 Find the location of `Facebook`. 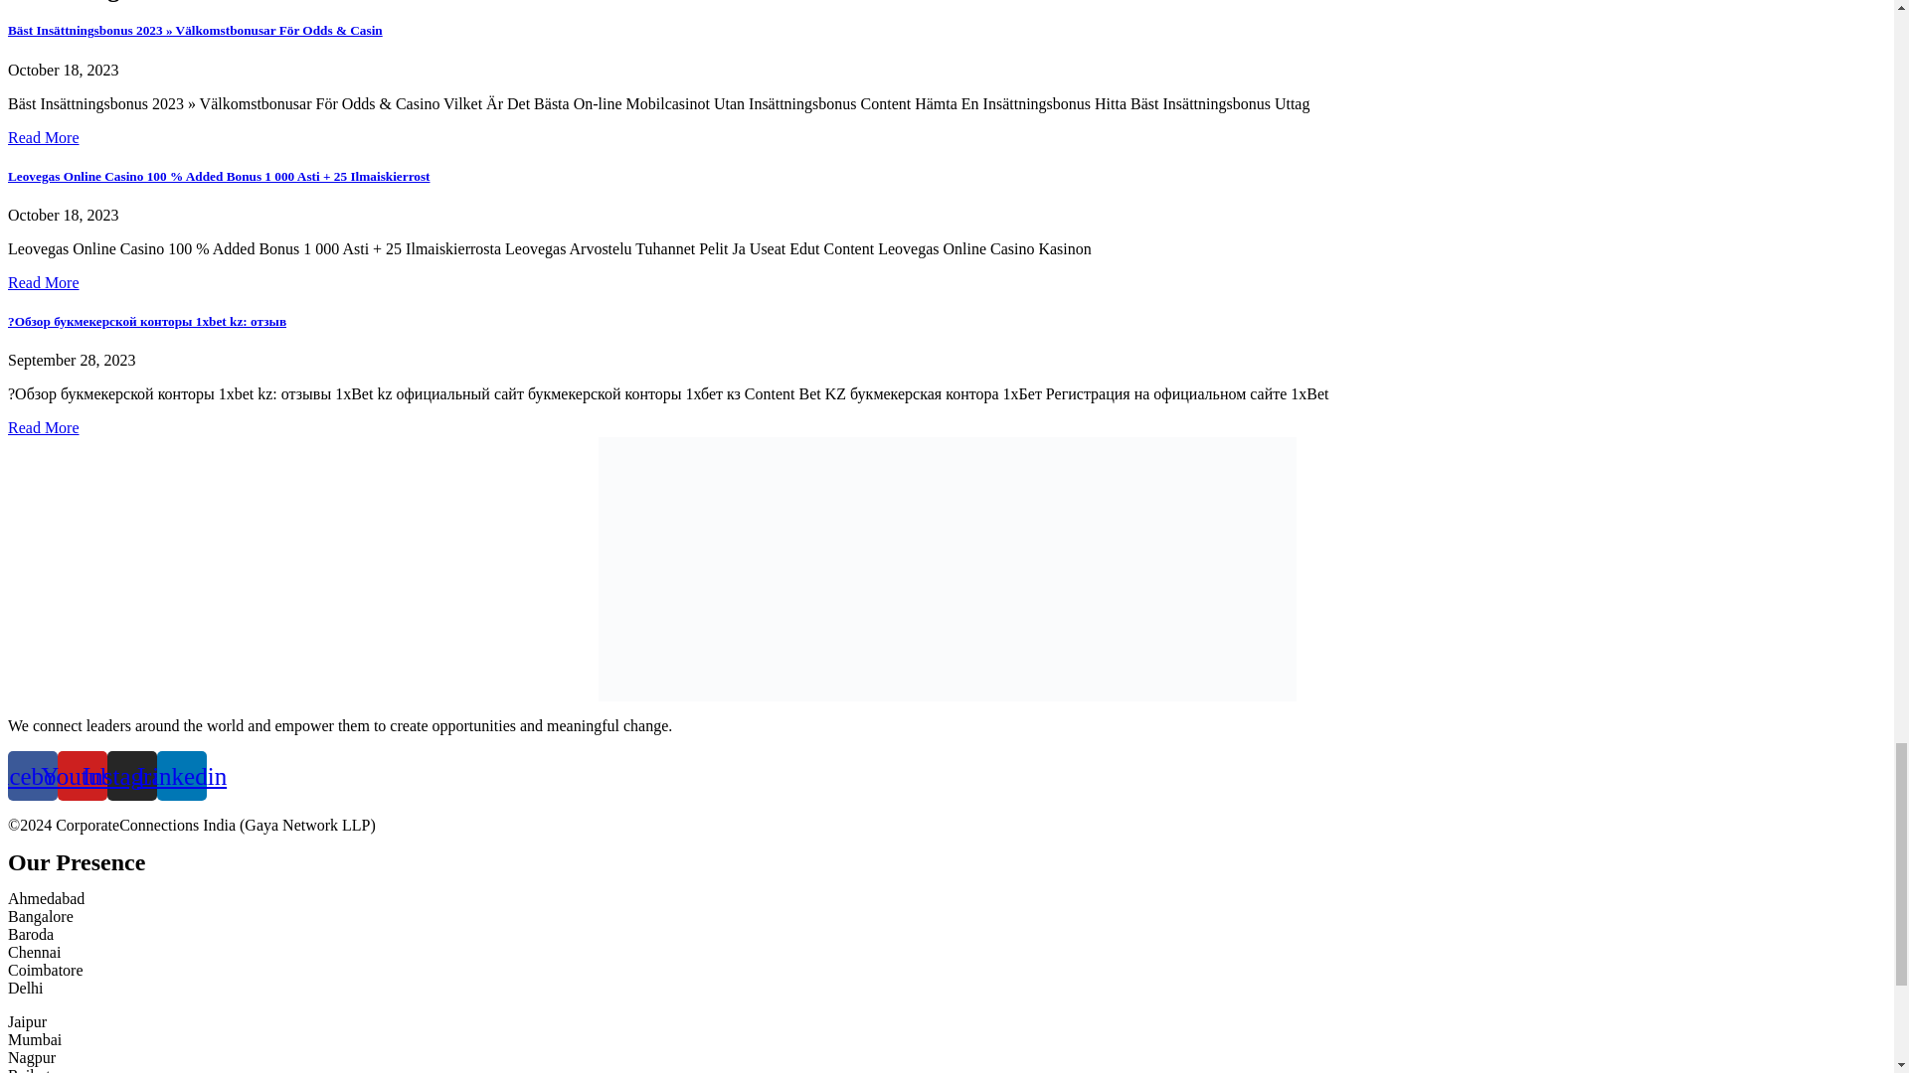

Facebook is located at coordinates (32, 775).